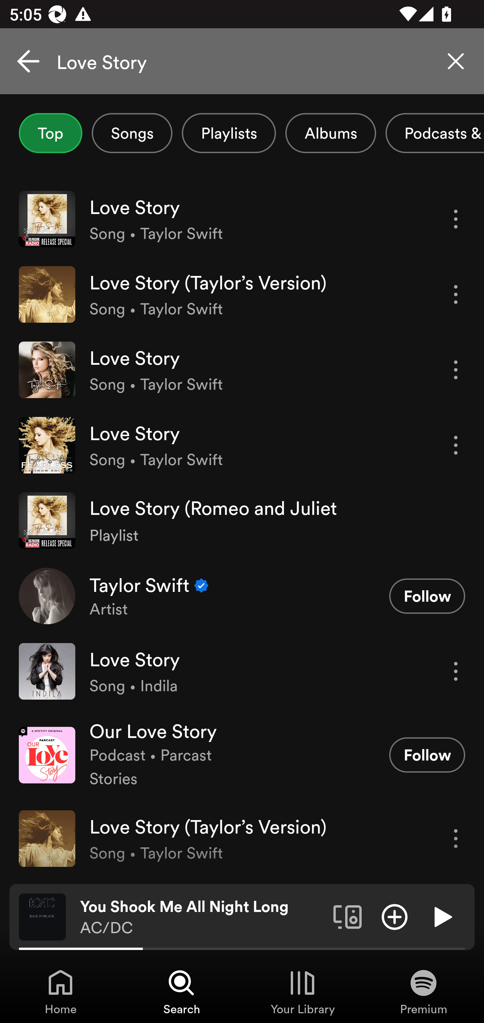 This screenshot has height=1023, width=484. Describe the element at coordinates (456, 219) in the screenshot. I see `More options for song Love Story` at that location.